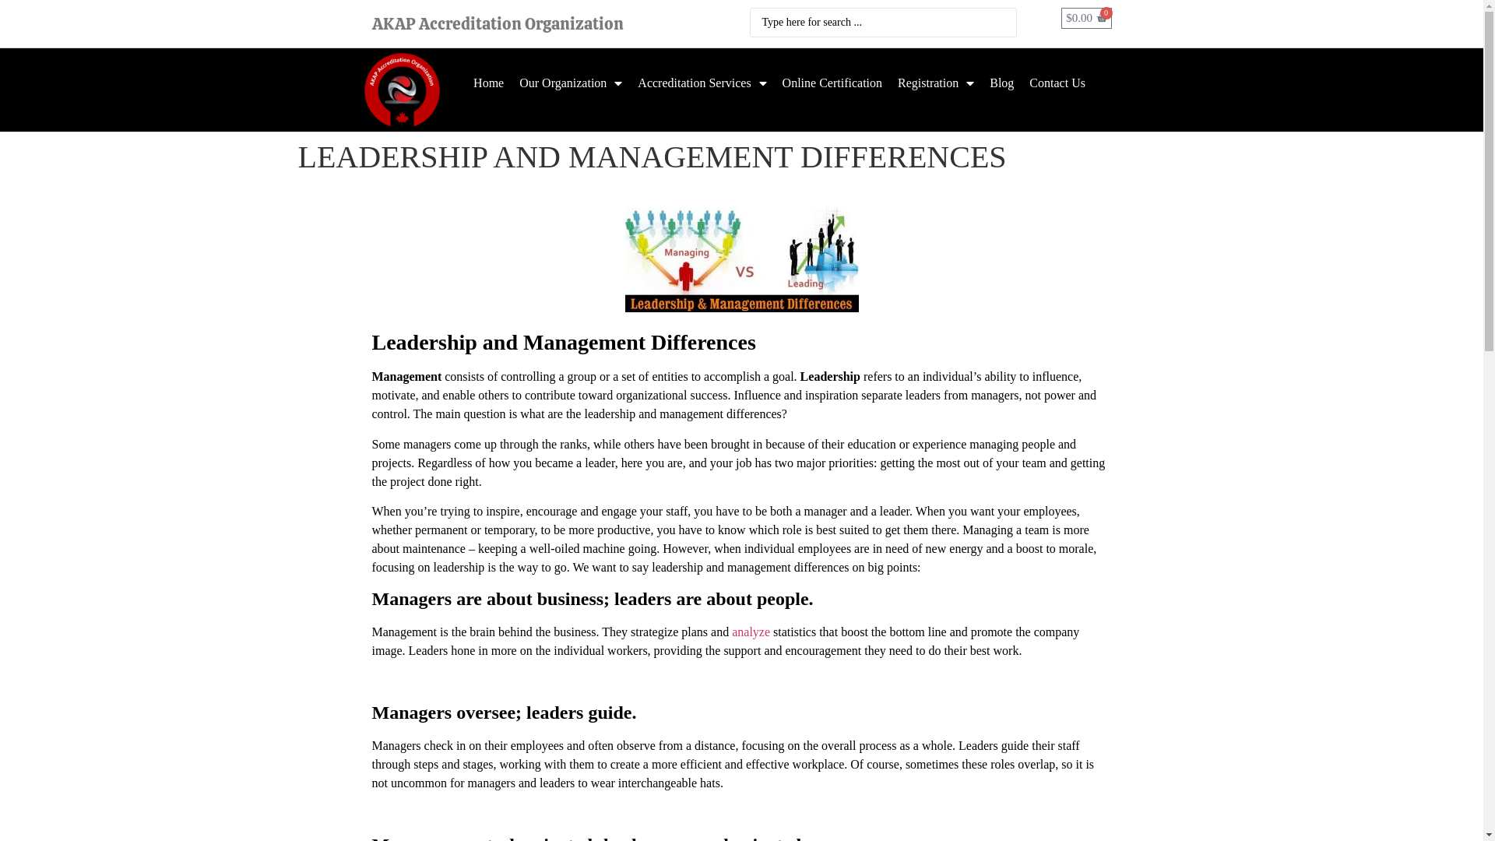 The width and height of the screenshot is (1495, 841). Describe the element at coordinates (832, 83) in the screenshot. I see `Online Certification` at that location.